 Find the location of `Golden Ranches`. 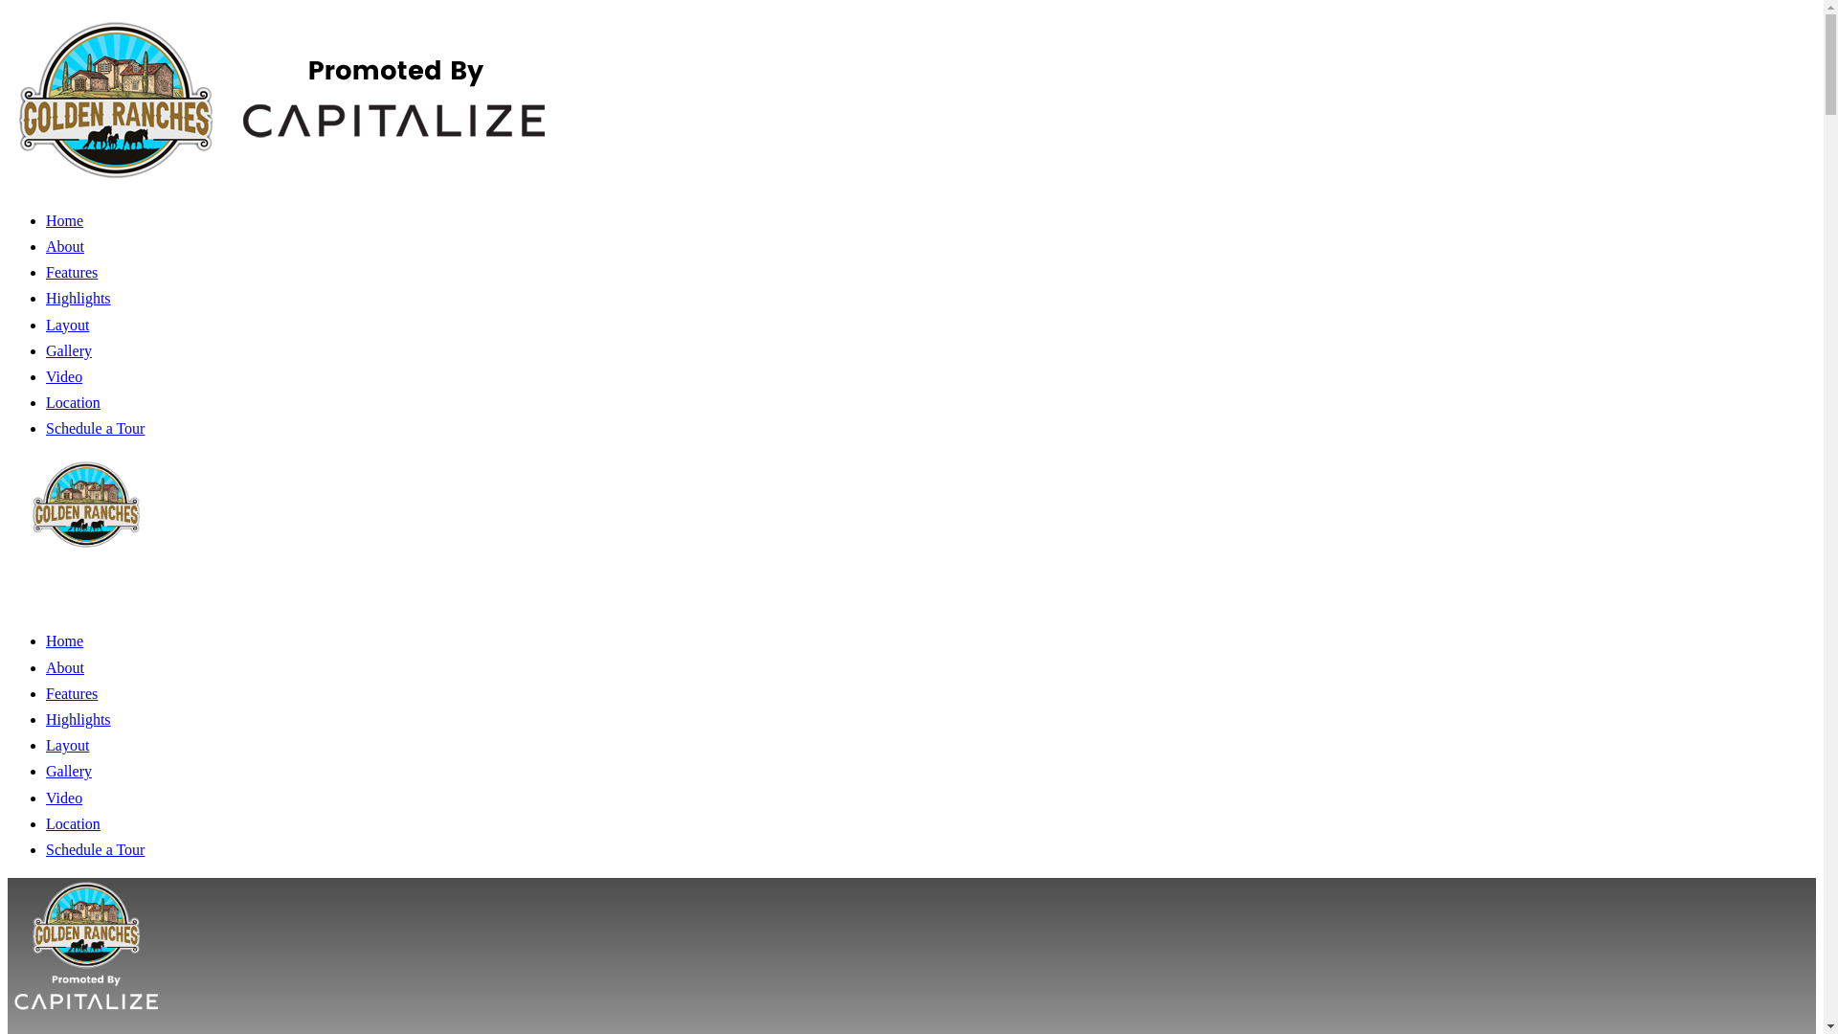

Golden Ranches is located at coordinates (84, 1020).